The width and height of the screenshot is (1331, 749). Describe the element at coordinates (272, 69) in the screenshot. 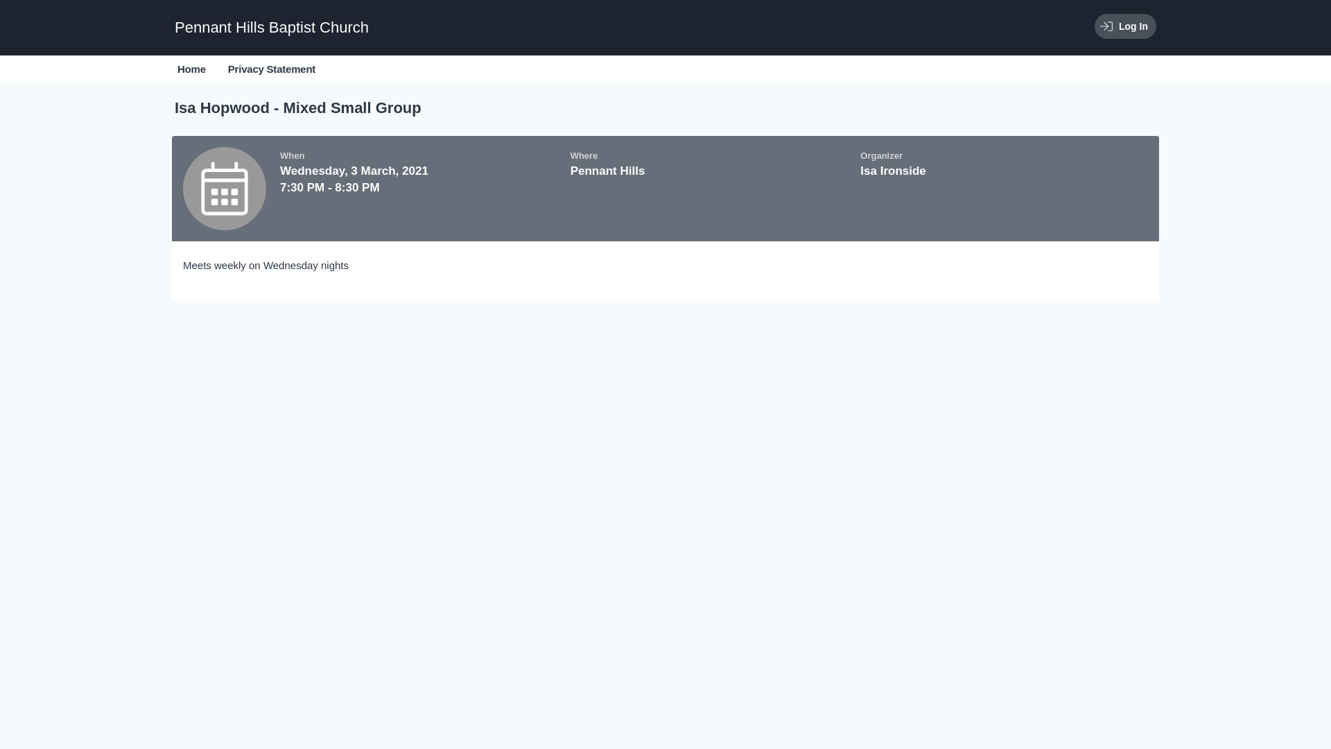

I see `Privacy Statement` at that location.